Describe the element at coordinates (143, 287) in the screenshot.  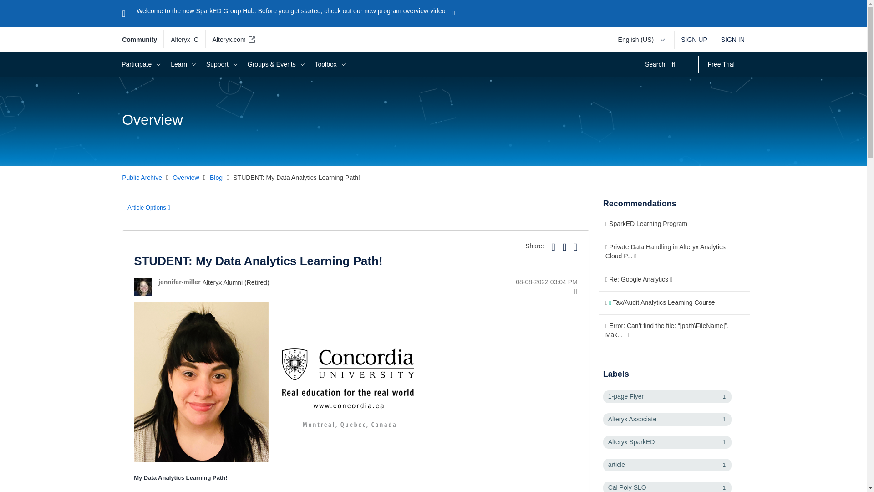
I see `jennifer-miller` at that location.